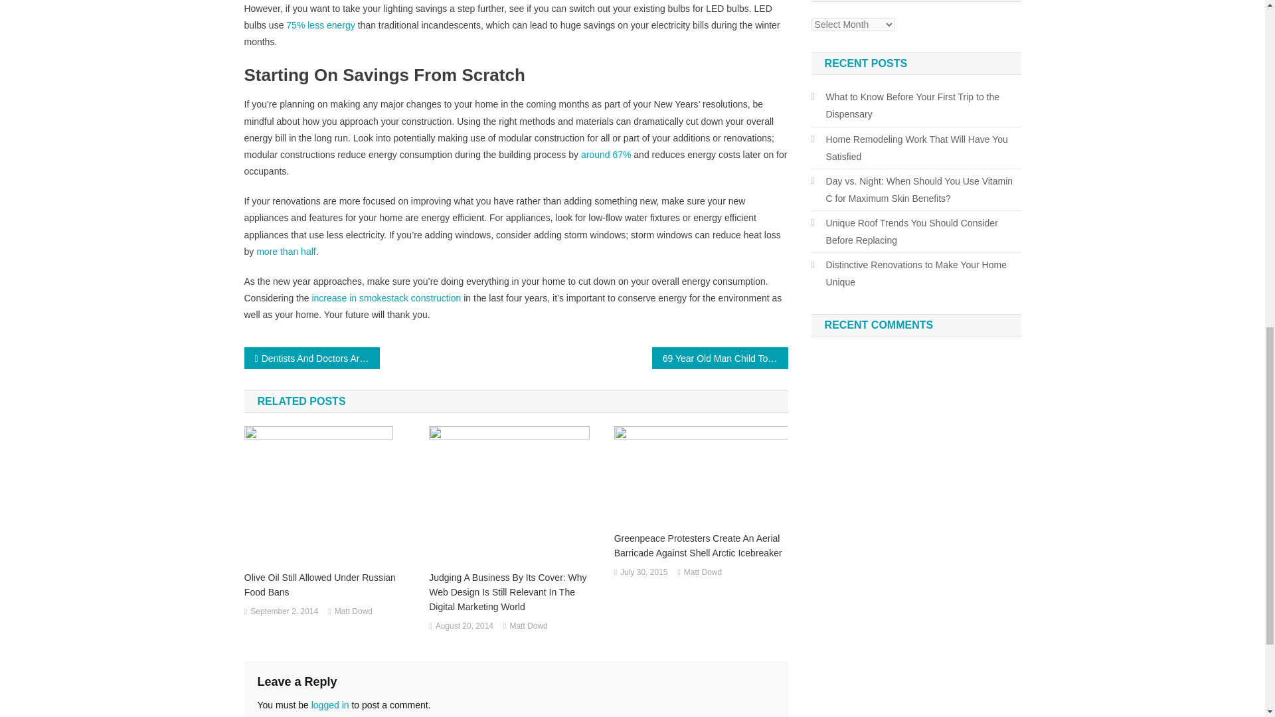  I want to click on more than half, so click(286, 251).